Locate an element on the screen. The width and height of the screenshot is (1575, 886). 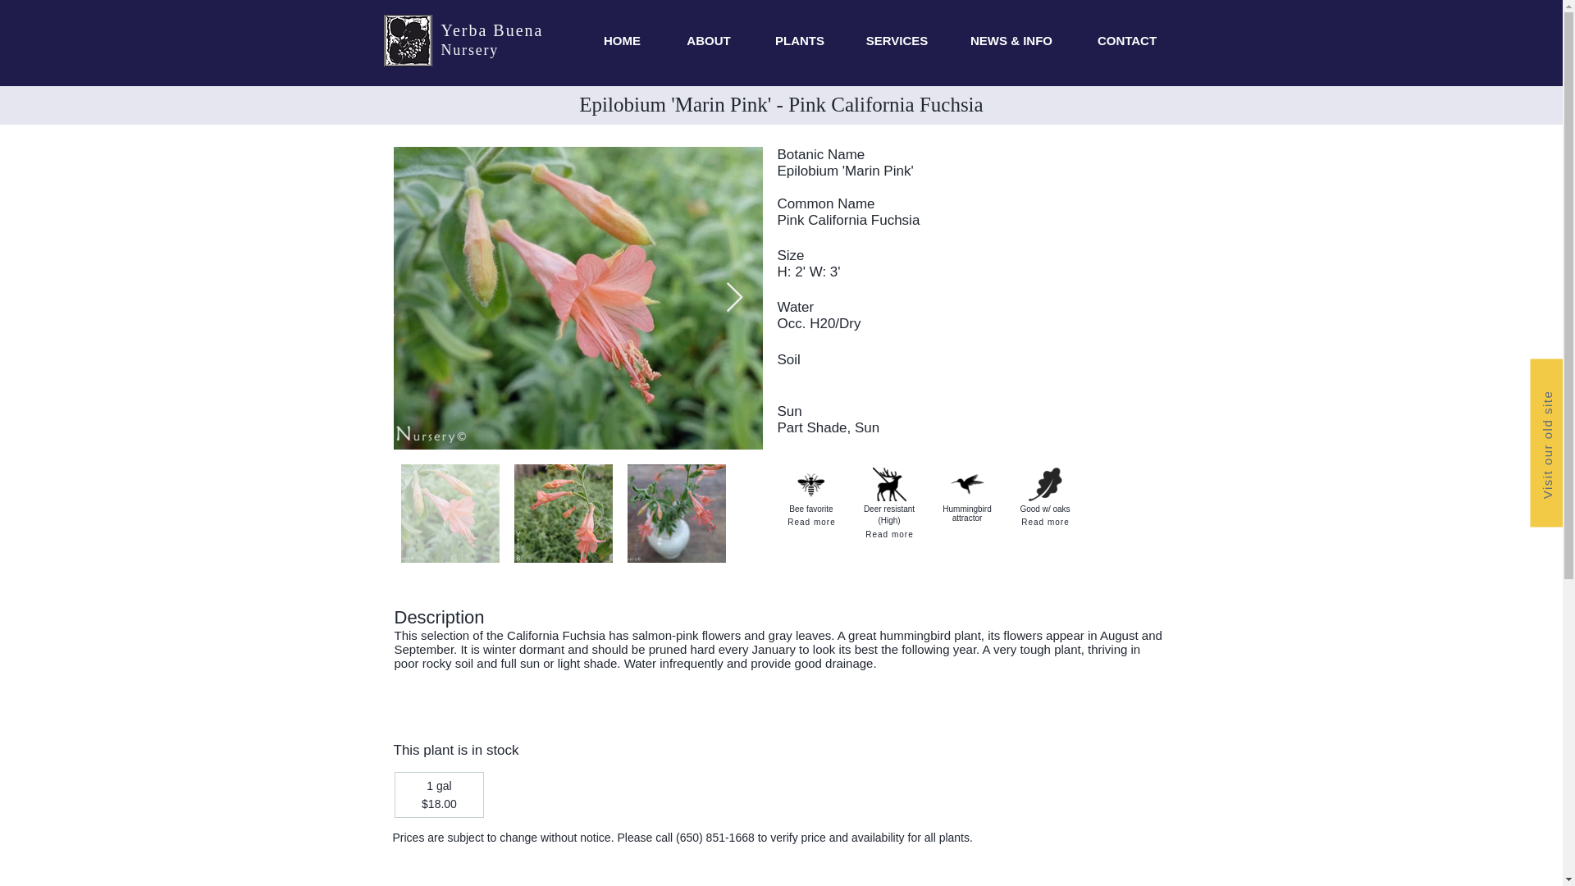
ABOUT is located at coordinates (709, 40).